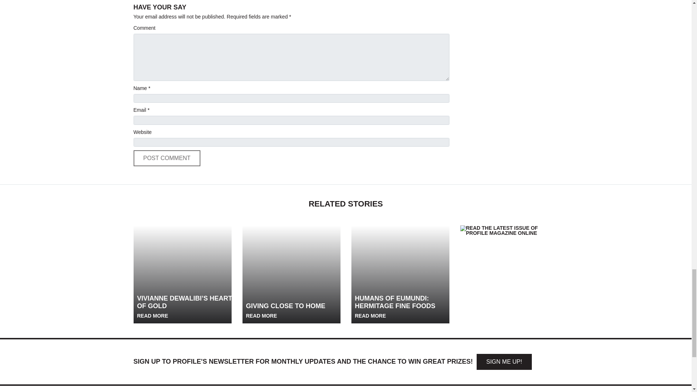 This screenshot has width=697, height=392. Describe the element at coordinates (400, 274) in the screenshot. I see `Humans of Eumundi: Hermitage Fine Foods` at that location.